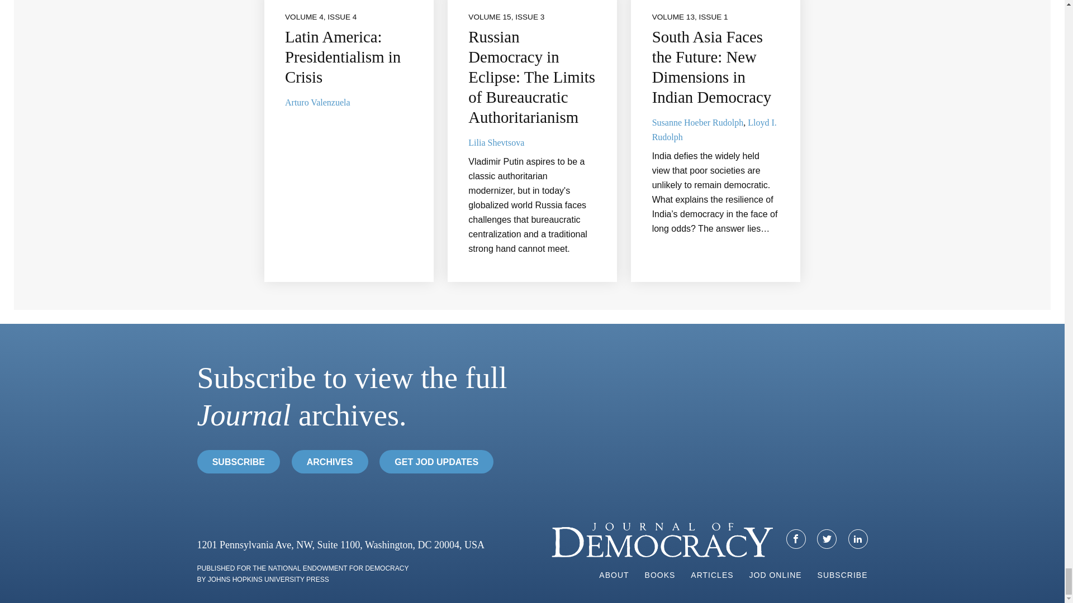 This screenshot has width=1073, height=603. What do you see at coordinates (827, 539) in the screenshot?
I see `Twitter` at bounding box center [827, 539].